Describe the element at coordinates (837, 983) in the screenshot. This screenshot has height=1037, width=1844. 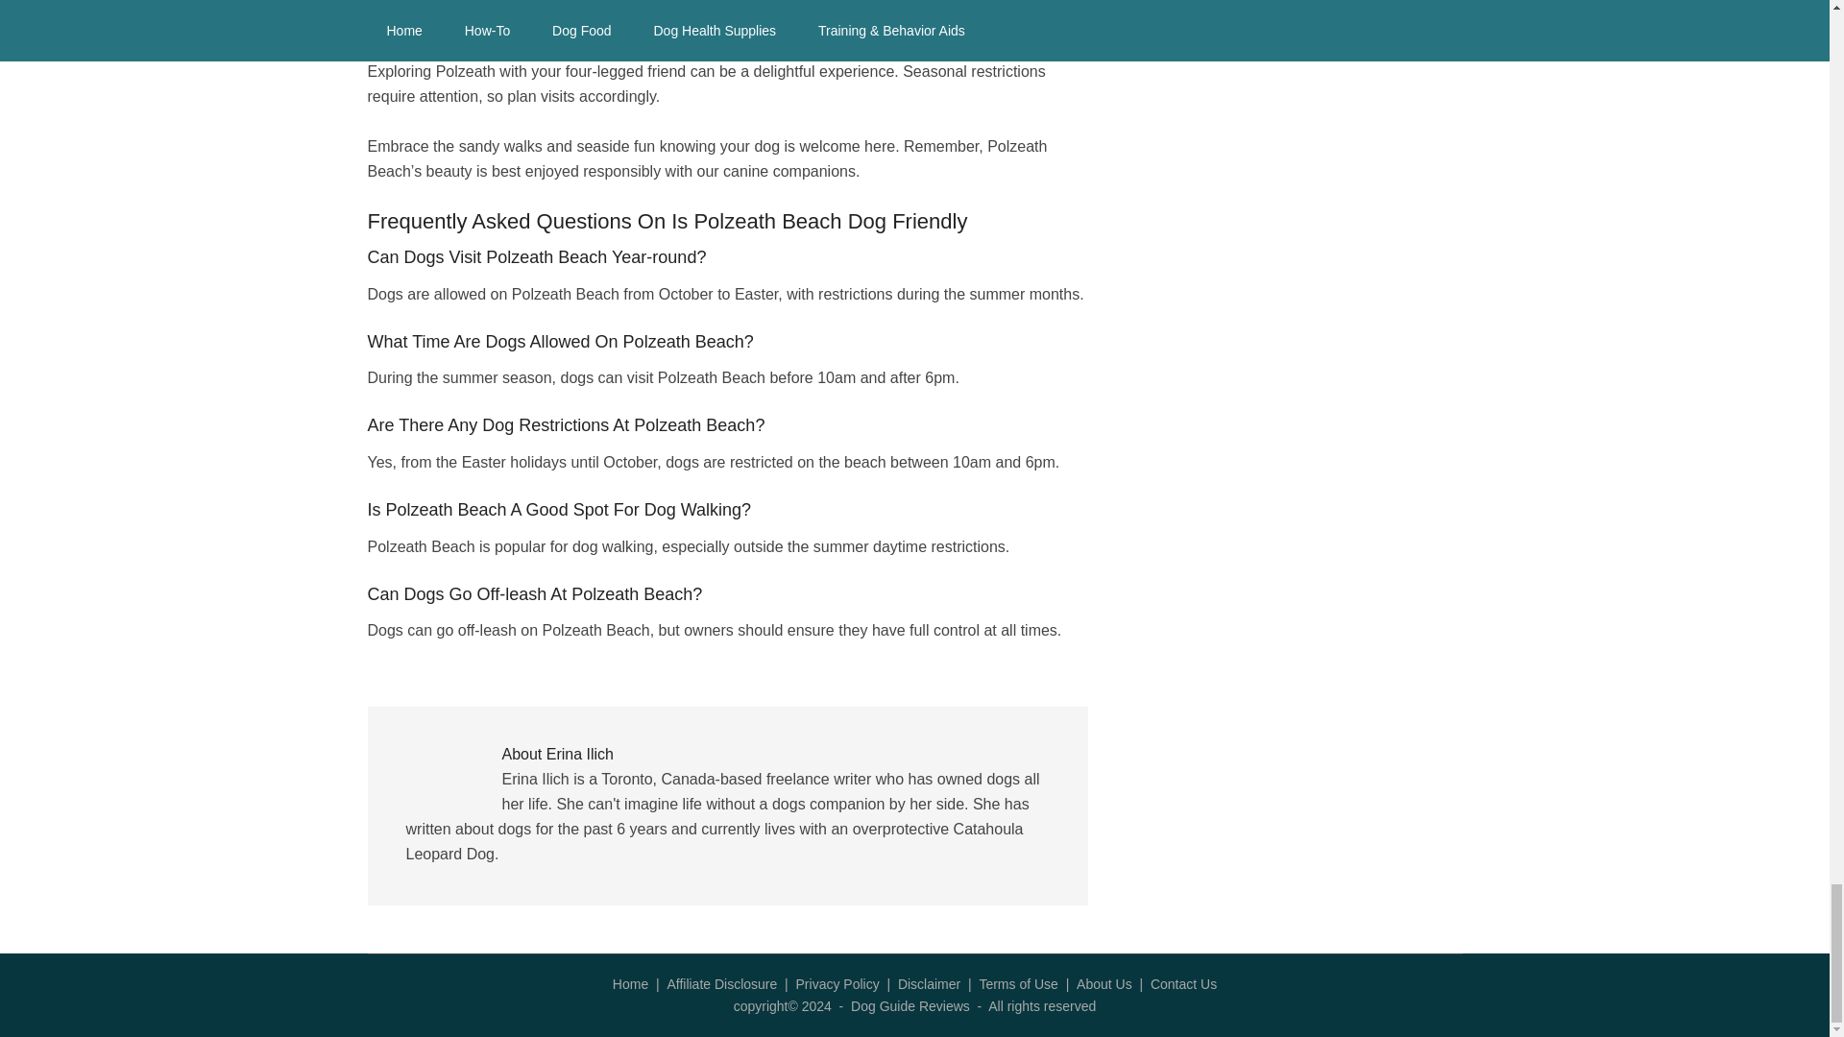
I see `Privacy Policy` at that location.